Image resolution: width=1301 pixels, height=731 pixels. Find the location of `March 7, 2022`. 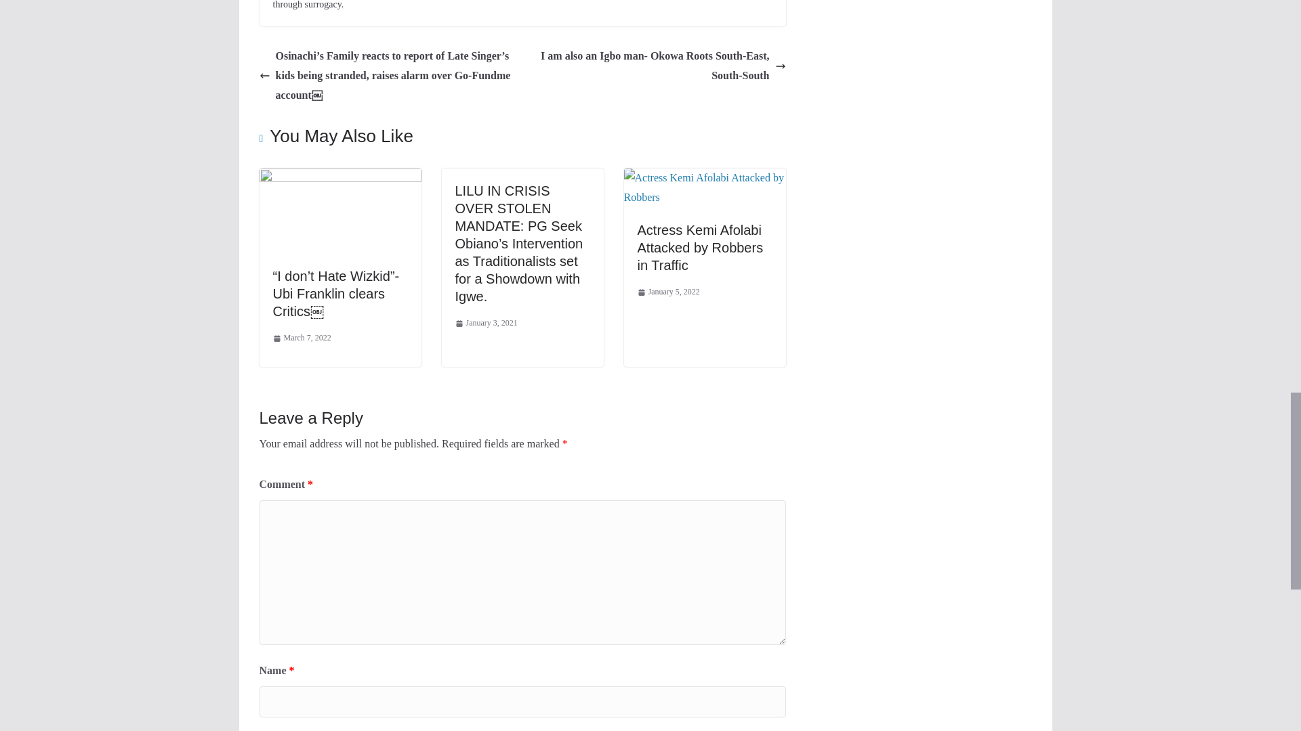

March 7, 2022 is located at coordinates (301, 338).